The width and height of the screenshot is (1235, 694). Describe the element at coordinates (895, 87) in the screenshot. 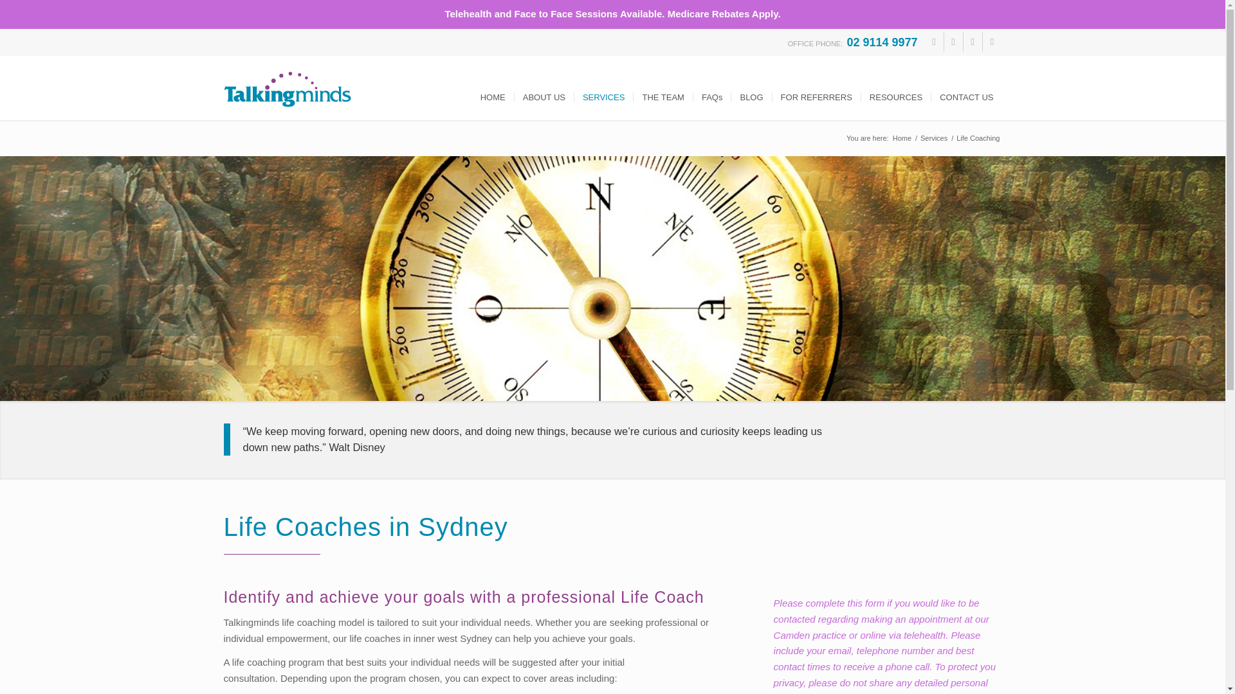

I see `RESOURCES` at that location.